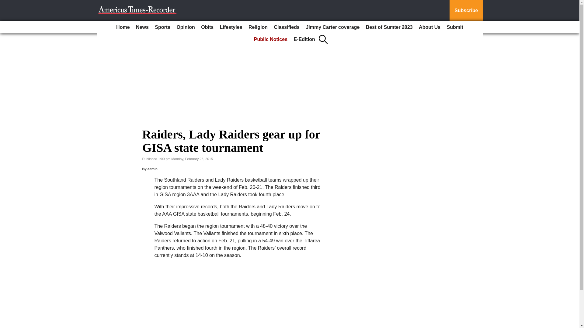  I want to click on Classifieds, so click(287, 27).